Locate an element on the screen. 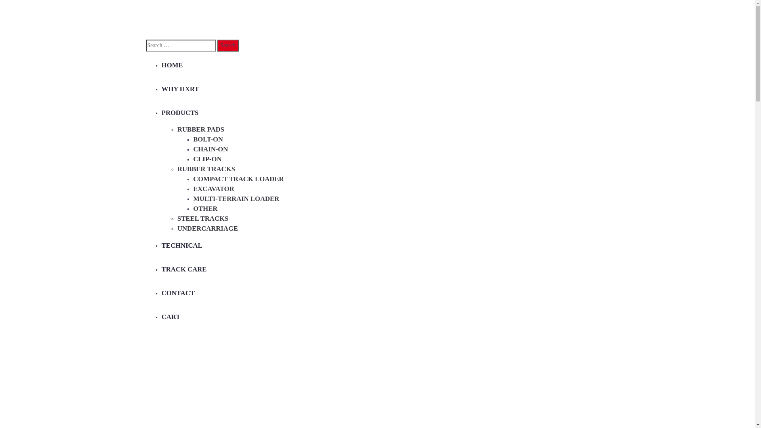  WHY HXRT is located at coordinates (181, 89).